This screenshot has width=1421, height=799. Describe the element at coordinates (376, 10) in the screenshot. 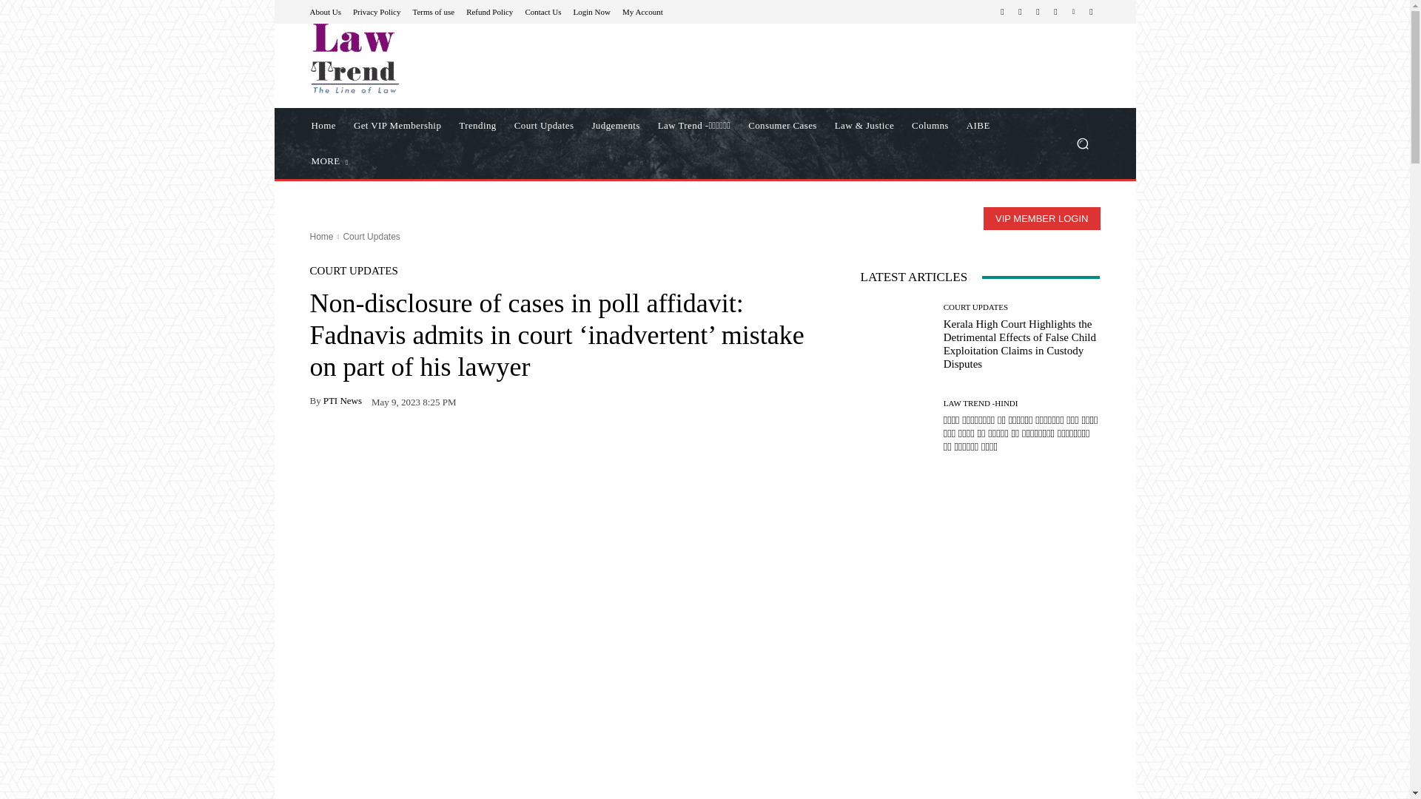

I see `Privacy Policy` at that location.